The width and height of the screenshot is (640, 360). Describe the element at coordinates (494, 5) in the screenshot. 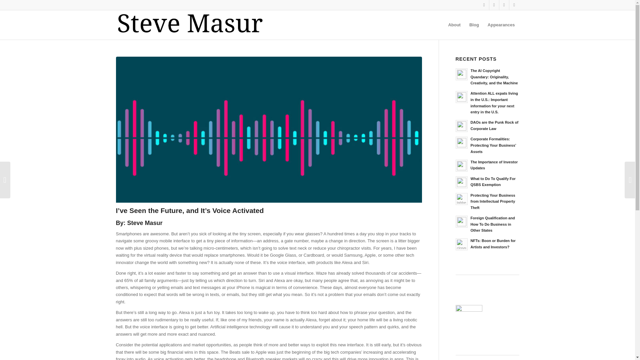

I see `LinkedIn` at that location.